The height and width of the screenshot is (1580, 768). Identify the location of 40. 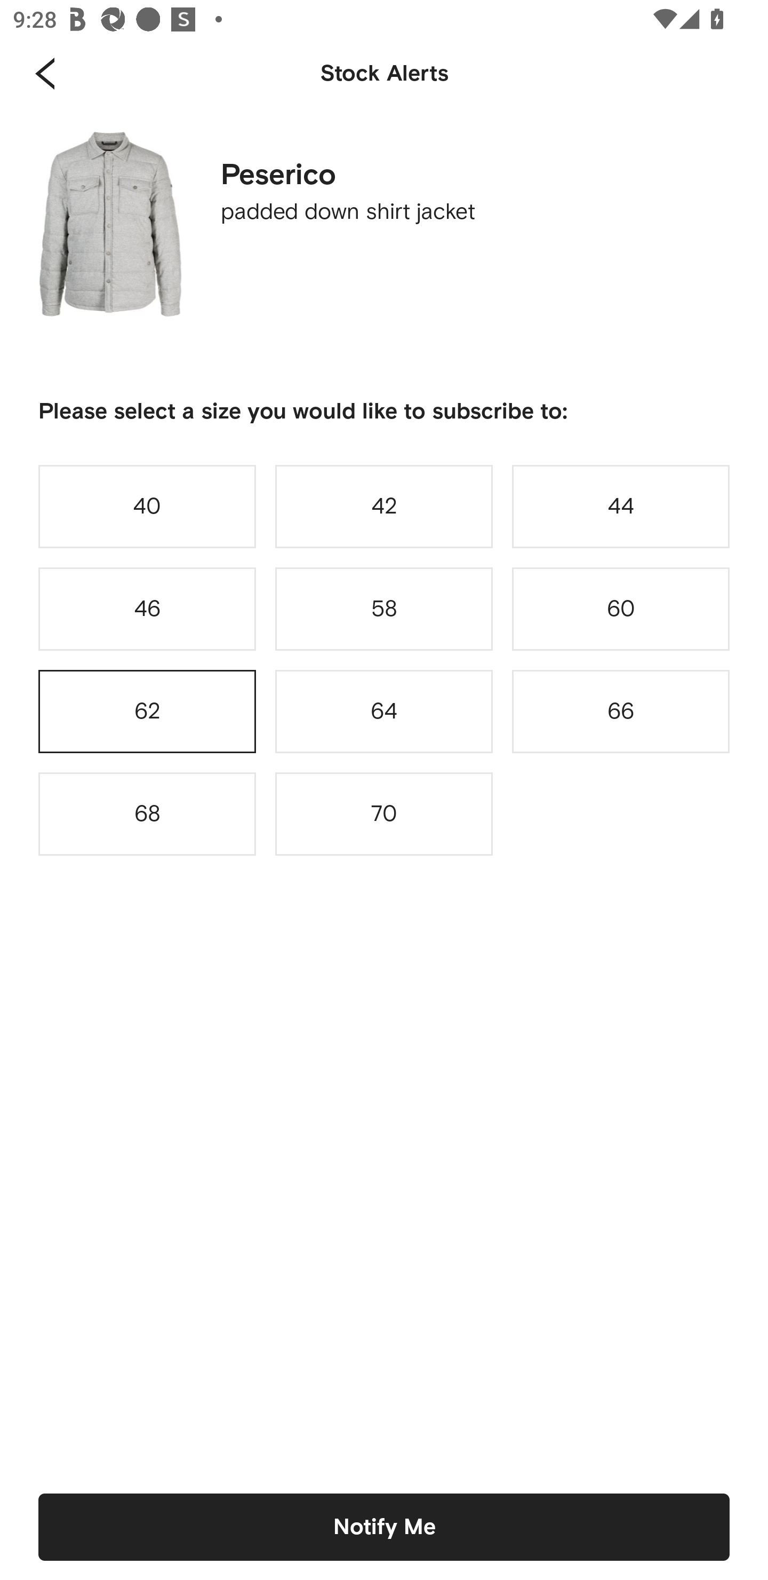
(147, 506).